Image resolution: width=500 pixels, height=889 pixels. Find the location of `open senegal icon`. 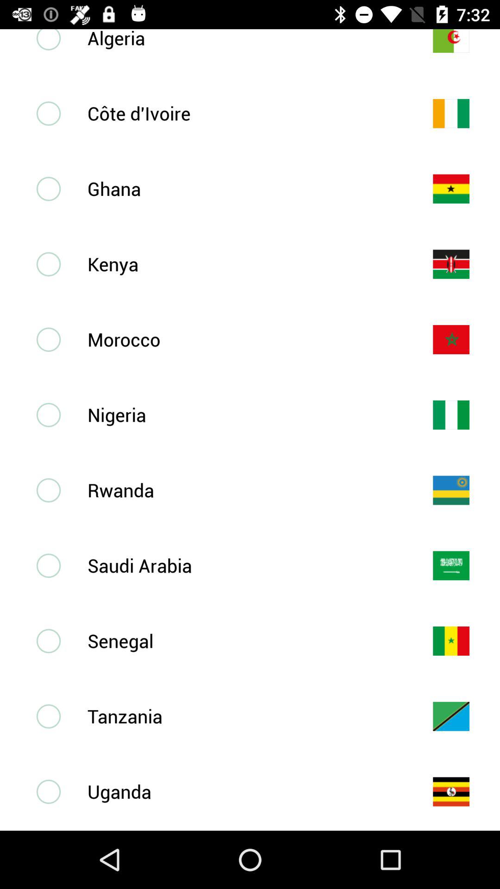

open senegal icon is located at coordinates (245, 641).